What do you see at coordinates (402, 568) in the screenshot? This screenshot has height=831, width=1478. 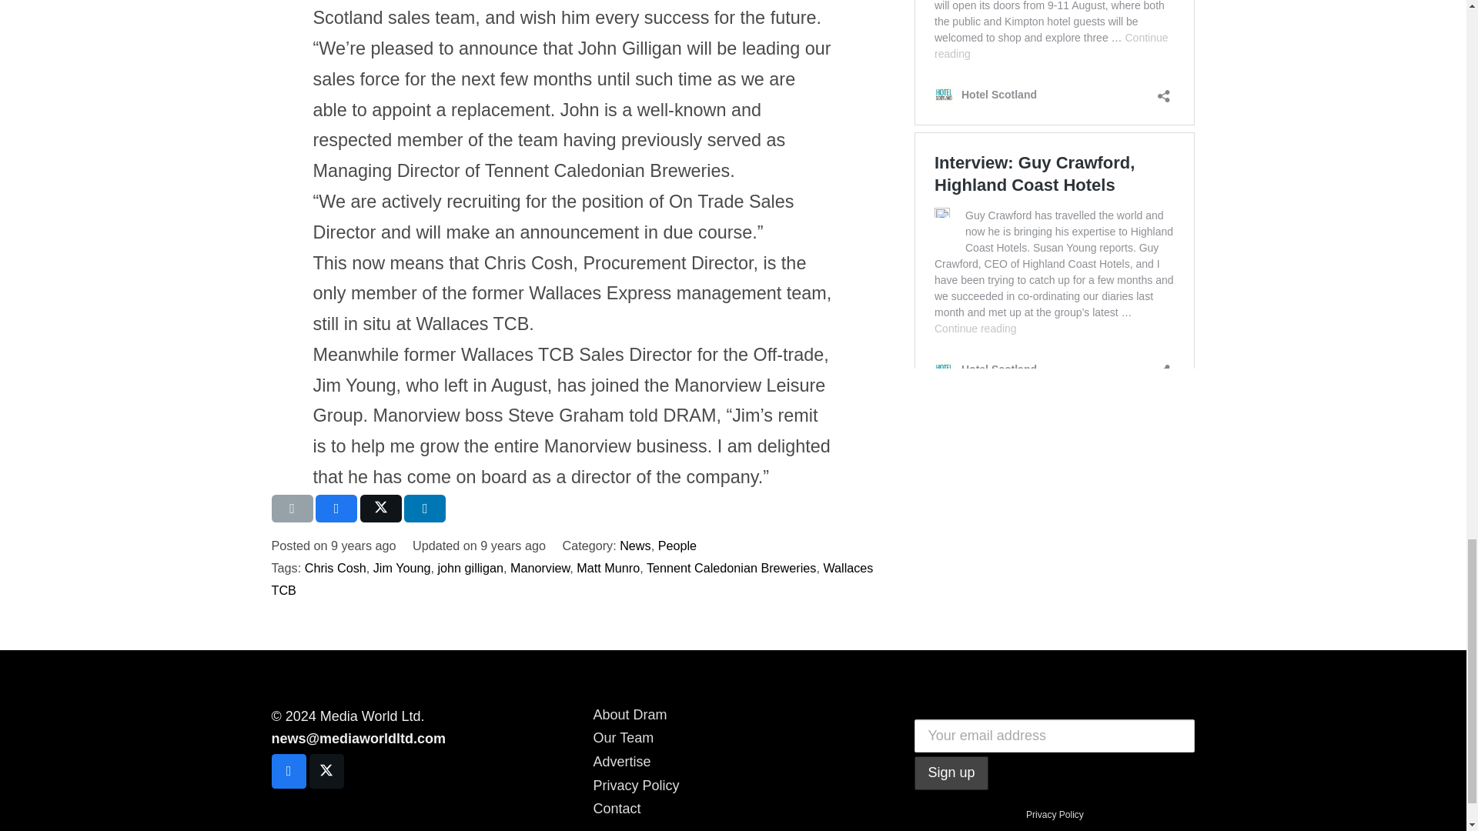 I see `Jim Young` at bounding box center [402, 568].